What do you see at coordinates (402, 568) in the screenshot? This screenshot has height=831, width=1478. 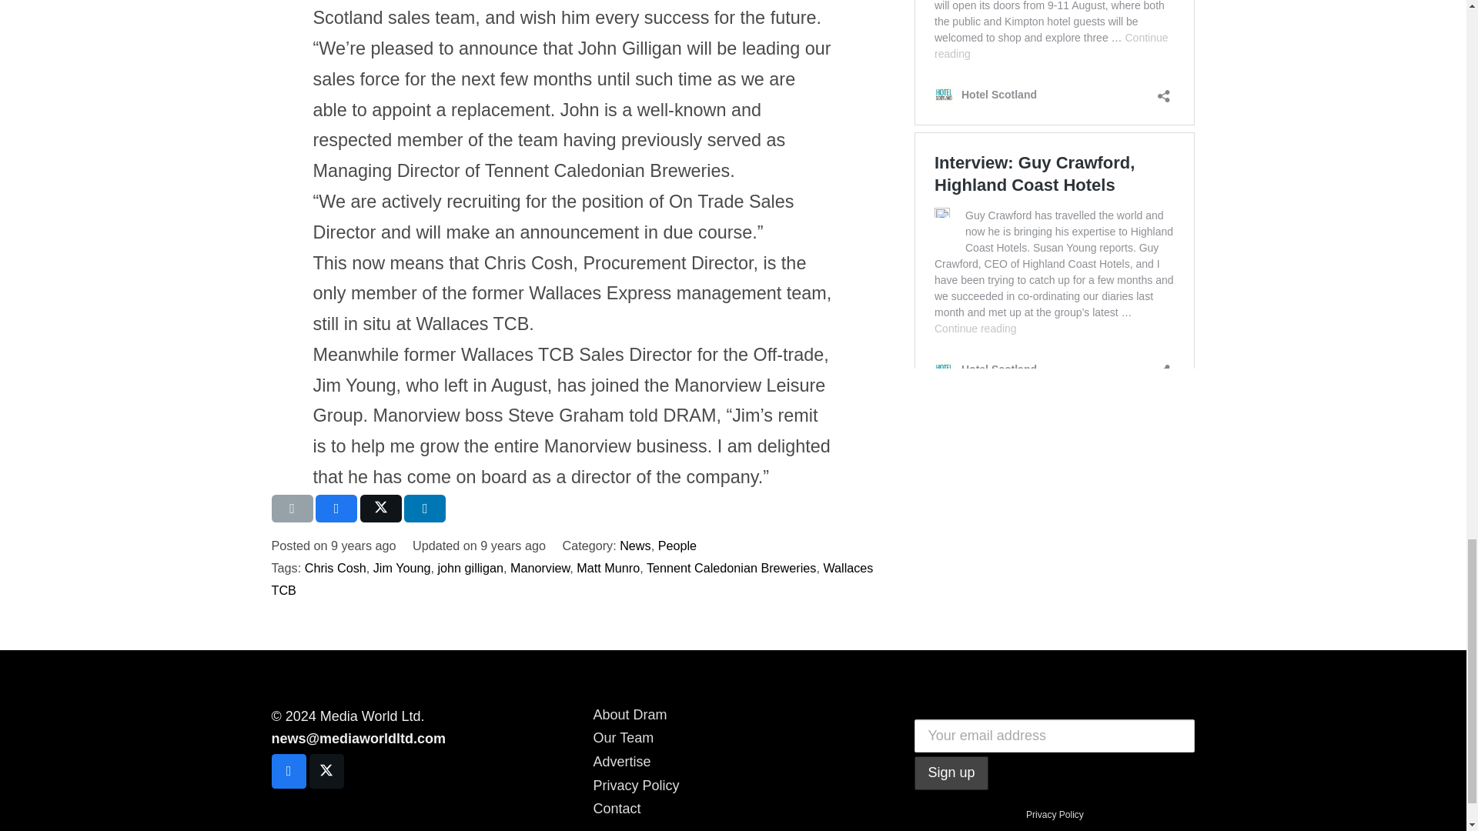 I see `Jim Young` at bounding box center [402, 568].